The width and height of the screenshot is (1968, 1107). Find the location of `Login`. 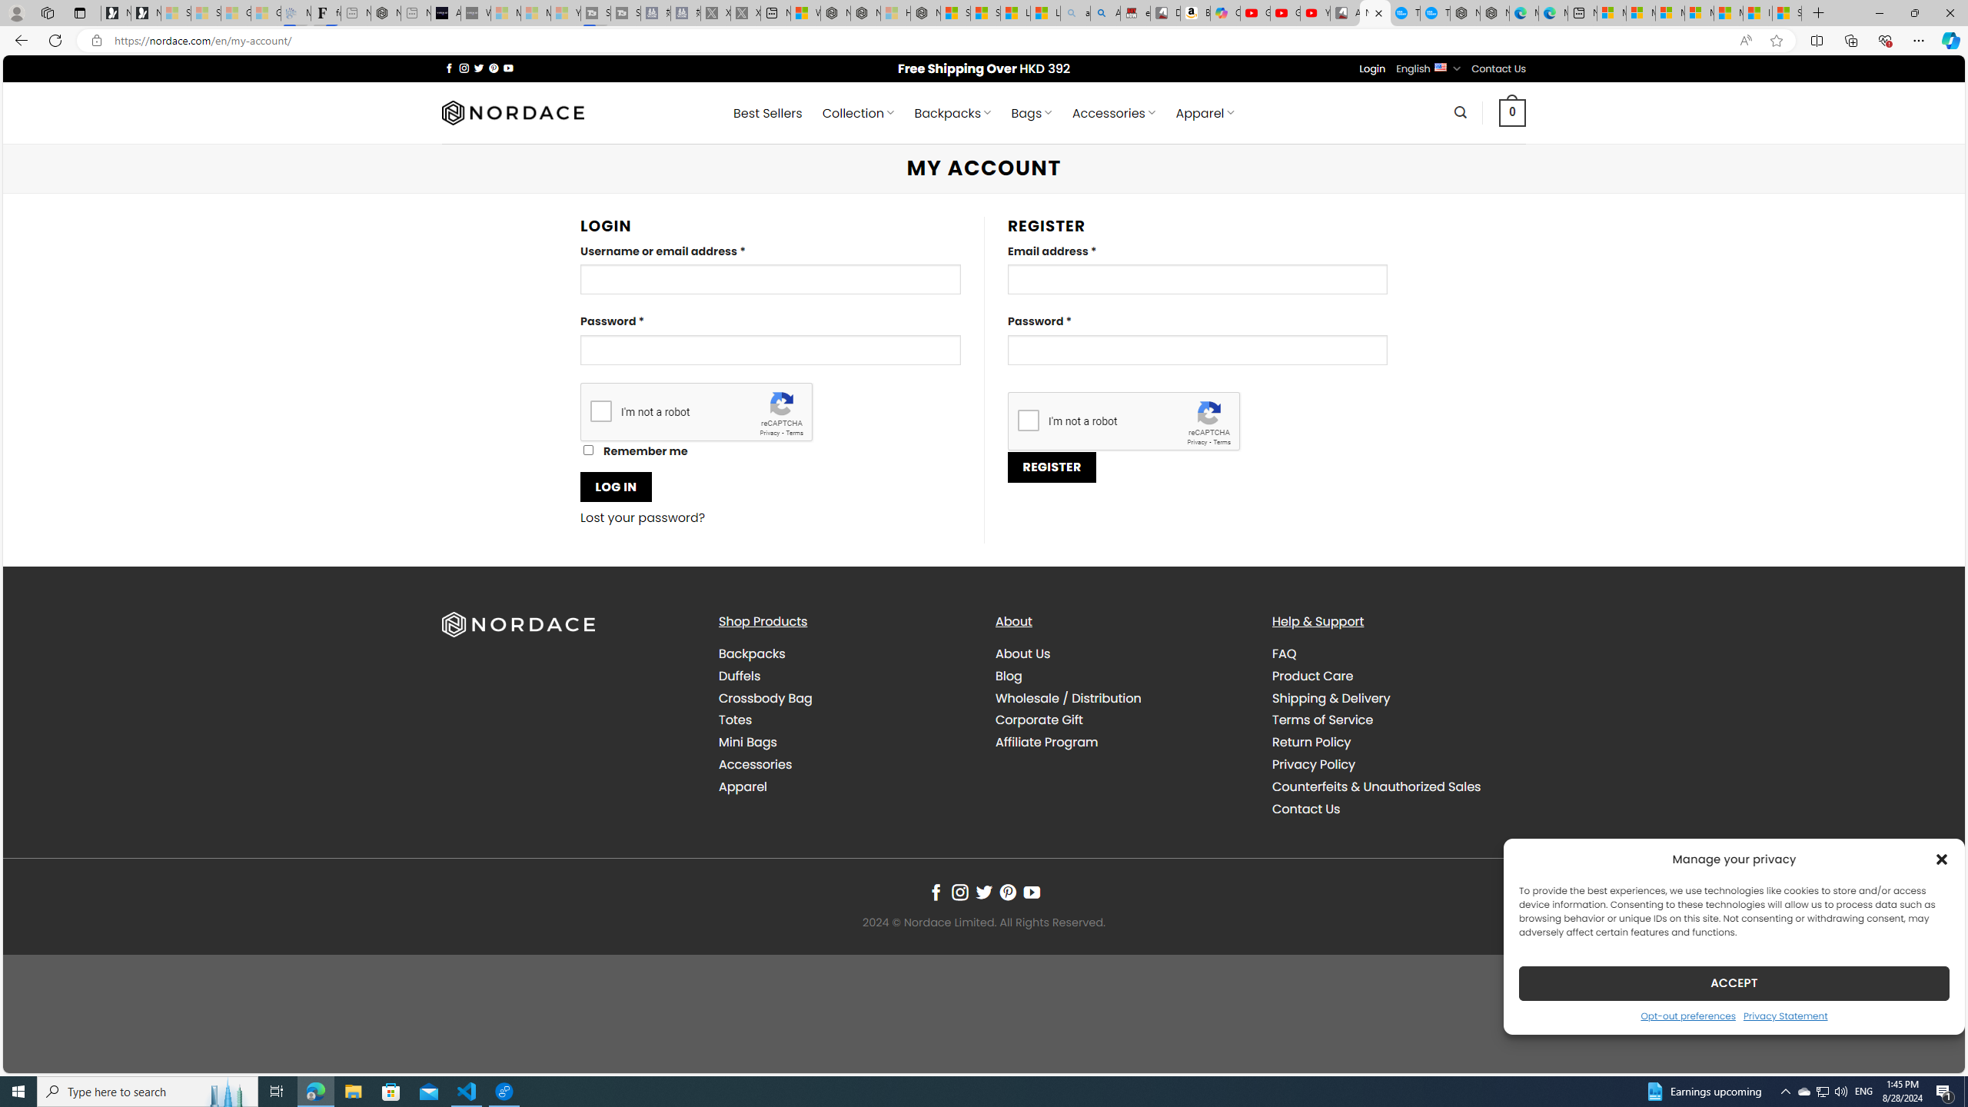

Login is located at coordinates (1372, 69).